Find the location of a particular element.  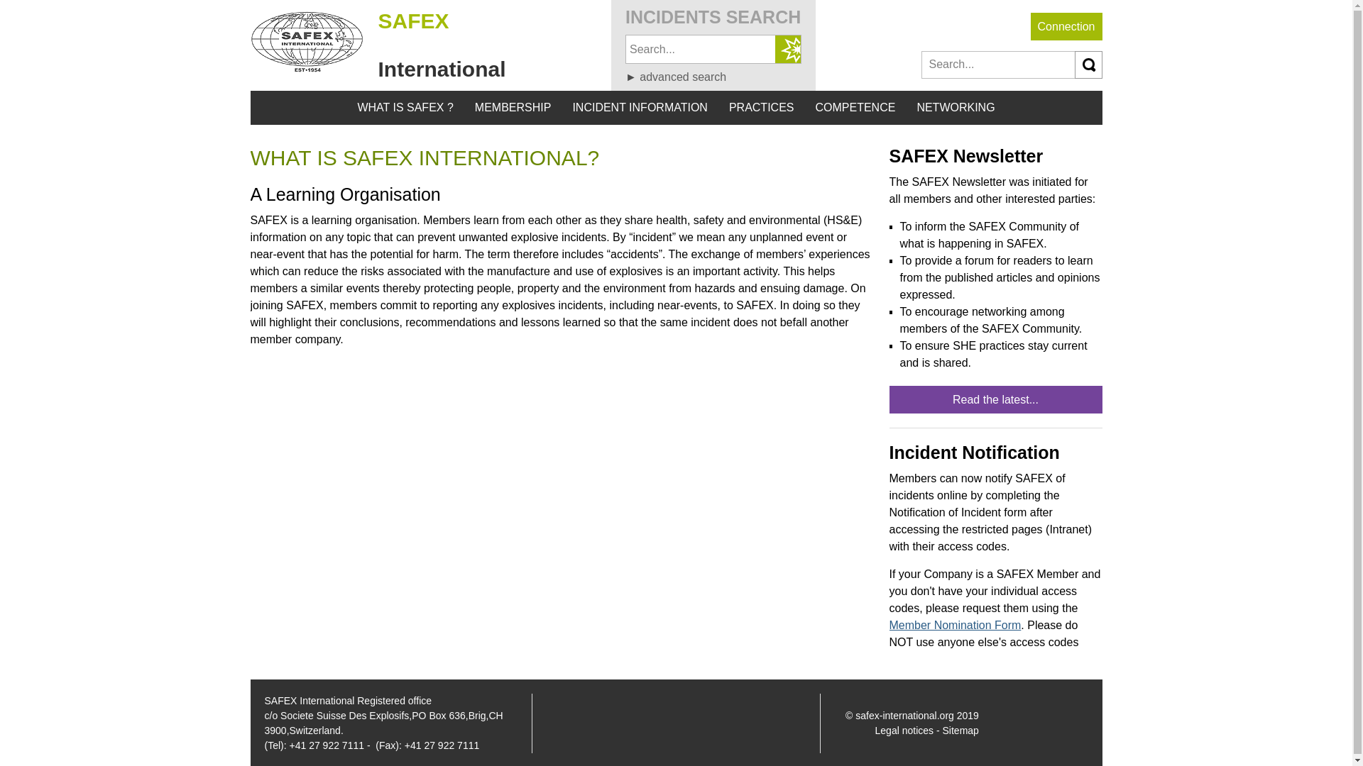

Read the latest... is located at coordinates (995, 400).